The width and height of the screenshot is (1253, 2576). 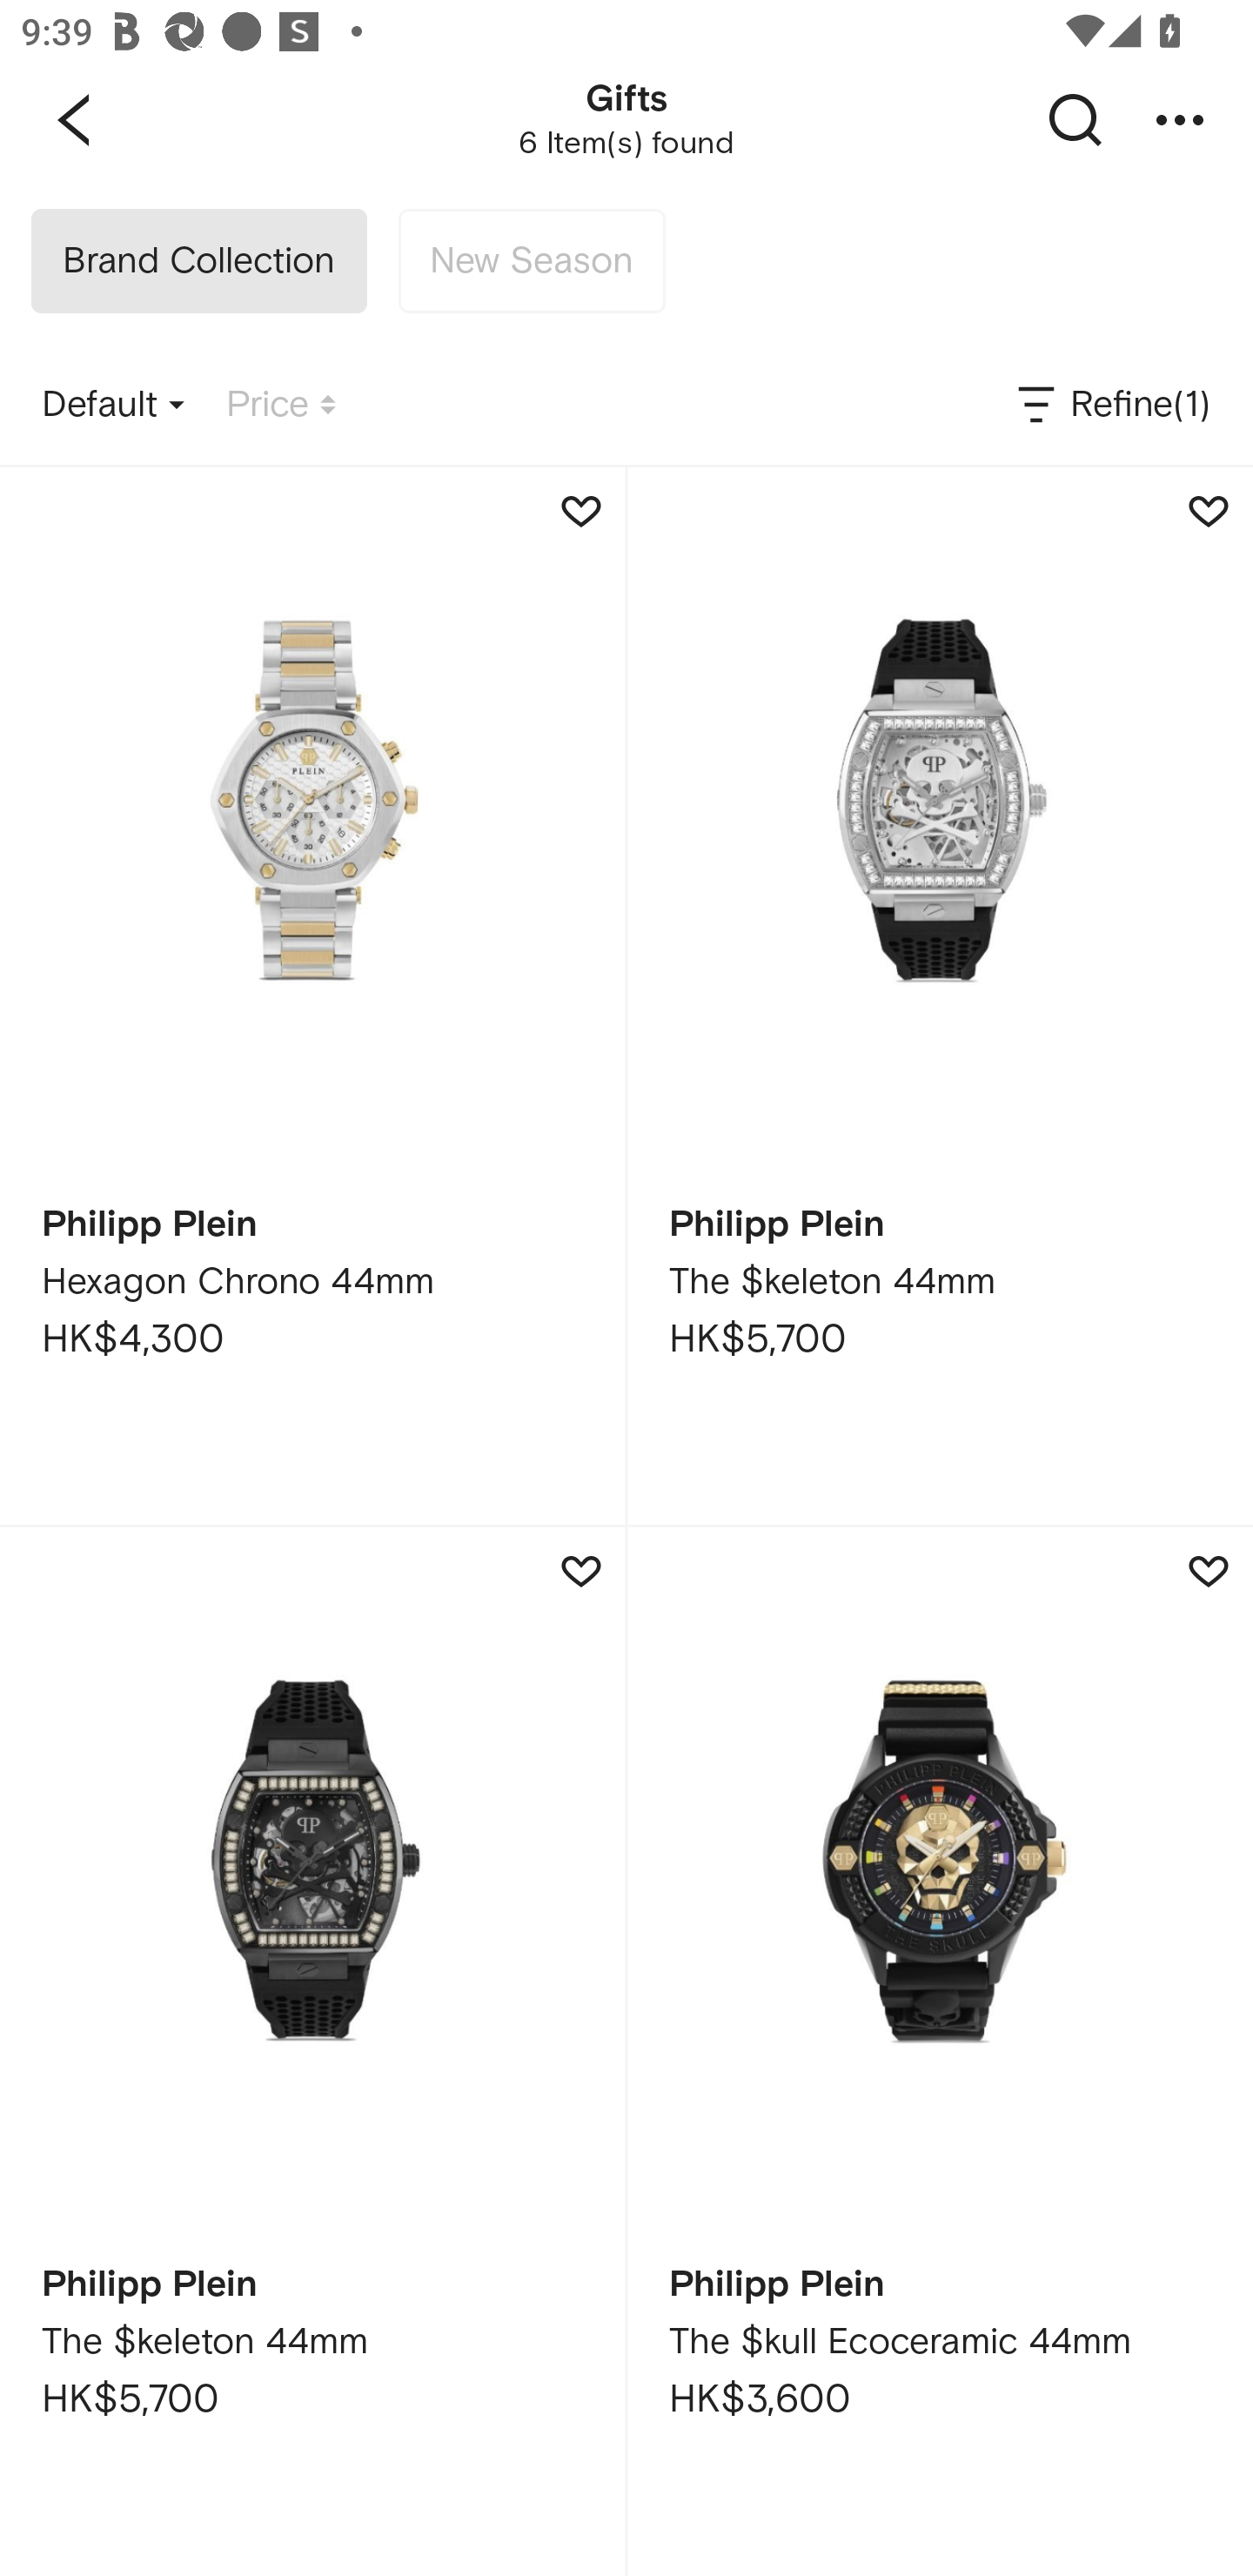 I want to click on New Season, so click(x=531, y=261).